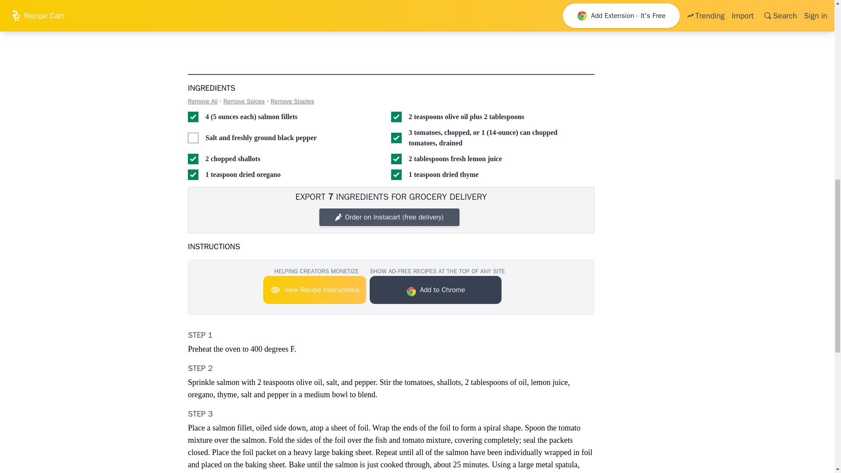 The image size is (841, 473). I want to click on Advertisement, so click(391, 30).